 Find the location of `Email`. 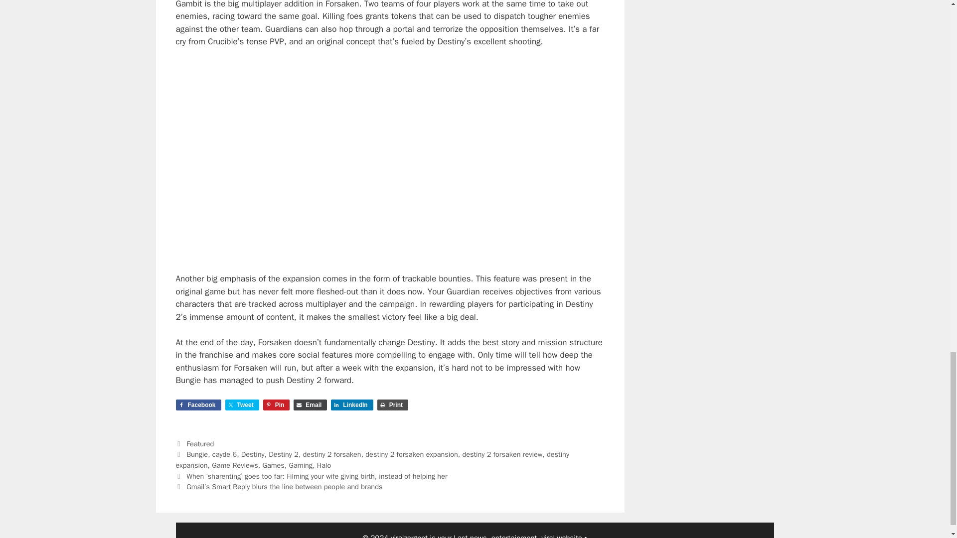

Email is located at coordinates (310, 405).